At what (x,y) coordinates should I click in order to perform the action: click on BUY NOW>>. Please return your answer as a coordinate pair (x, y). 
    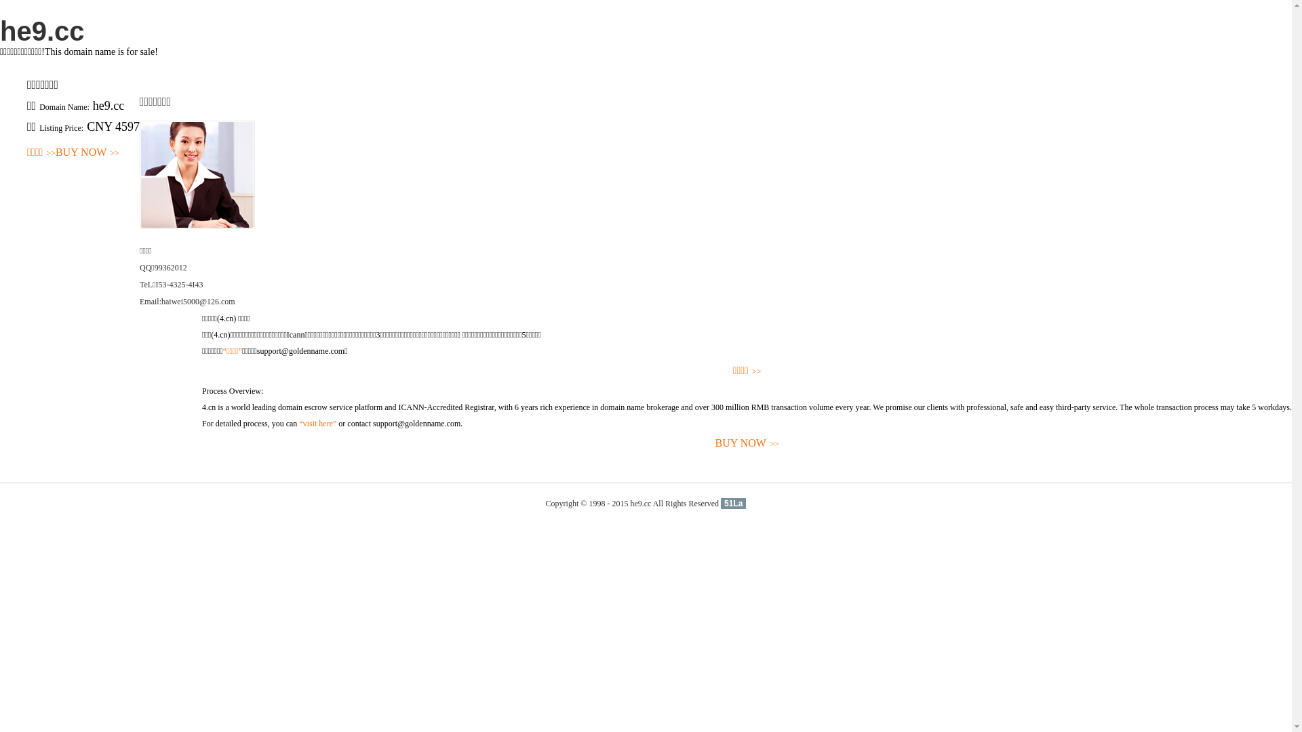
    Looking at the image, I should click on (87, 153).